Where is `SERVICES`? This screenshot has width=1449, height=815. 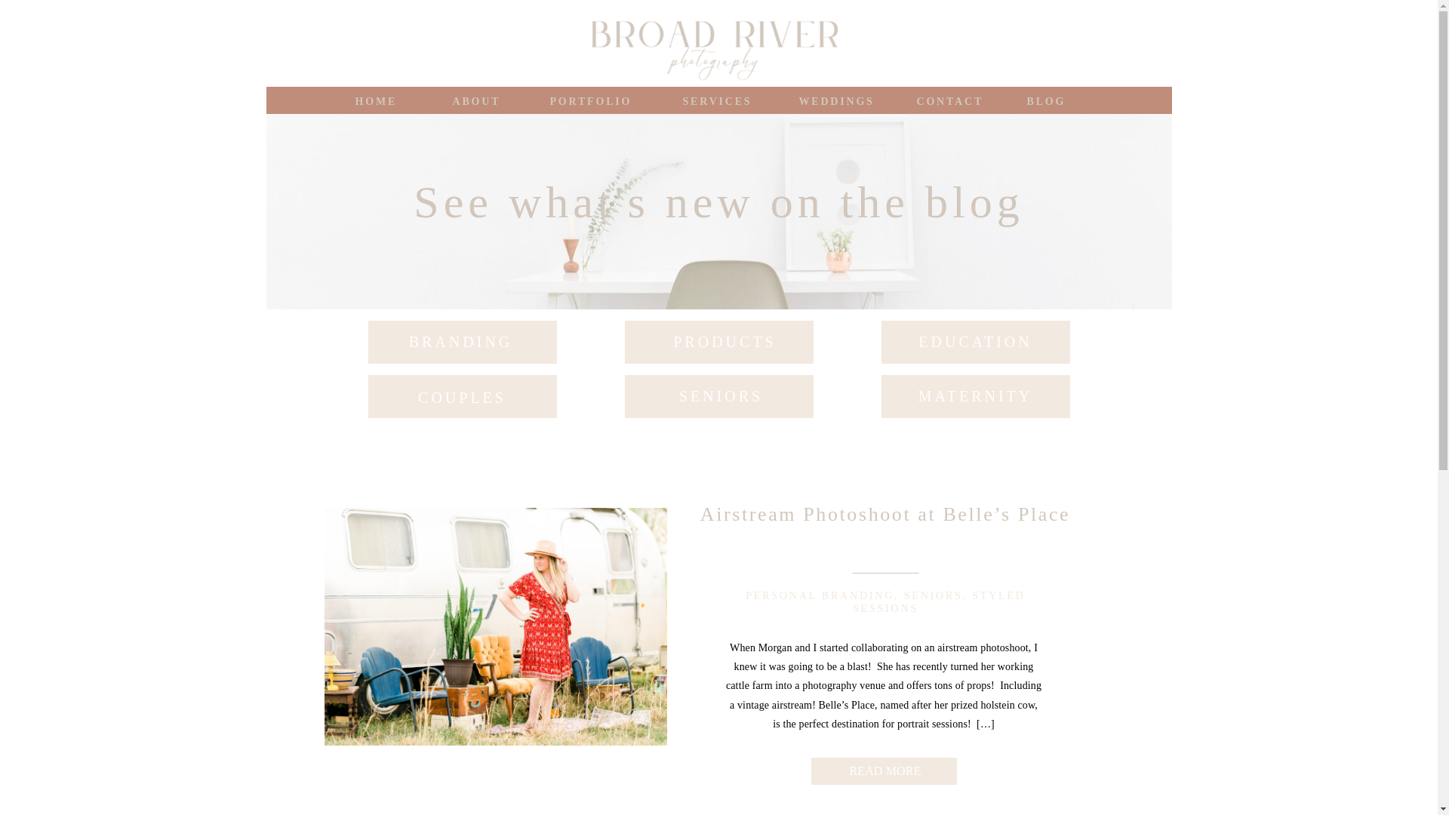
SERVICES is located at coordinates (718, 100).